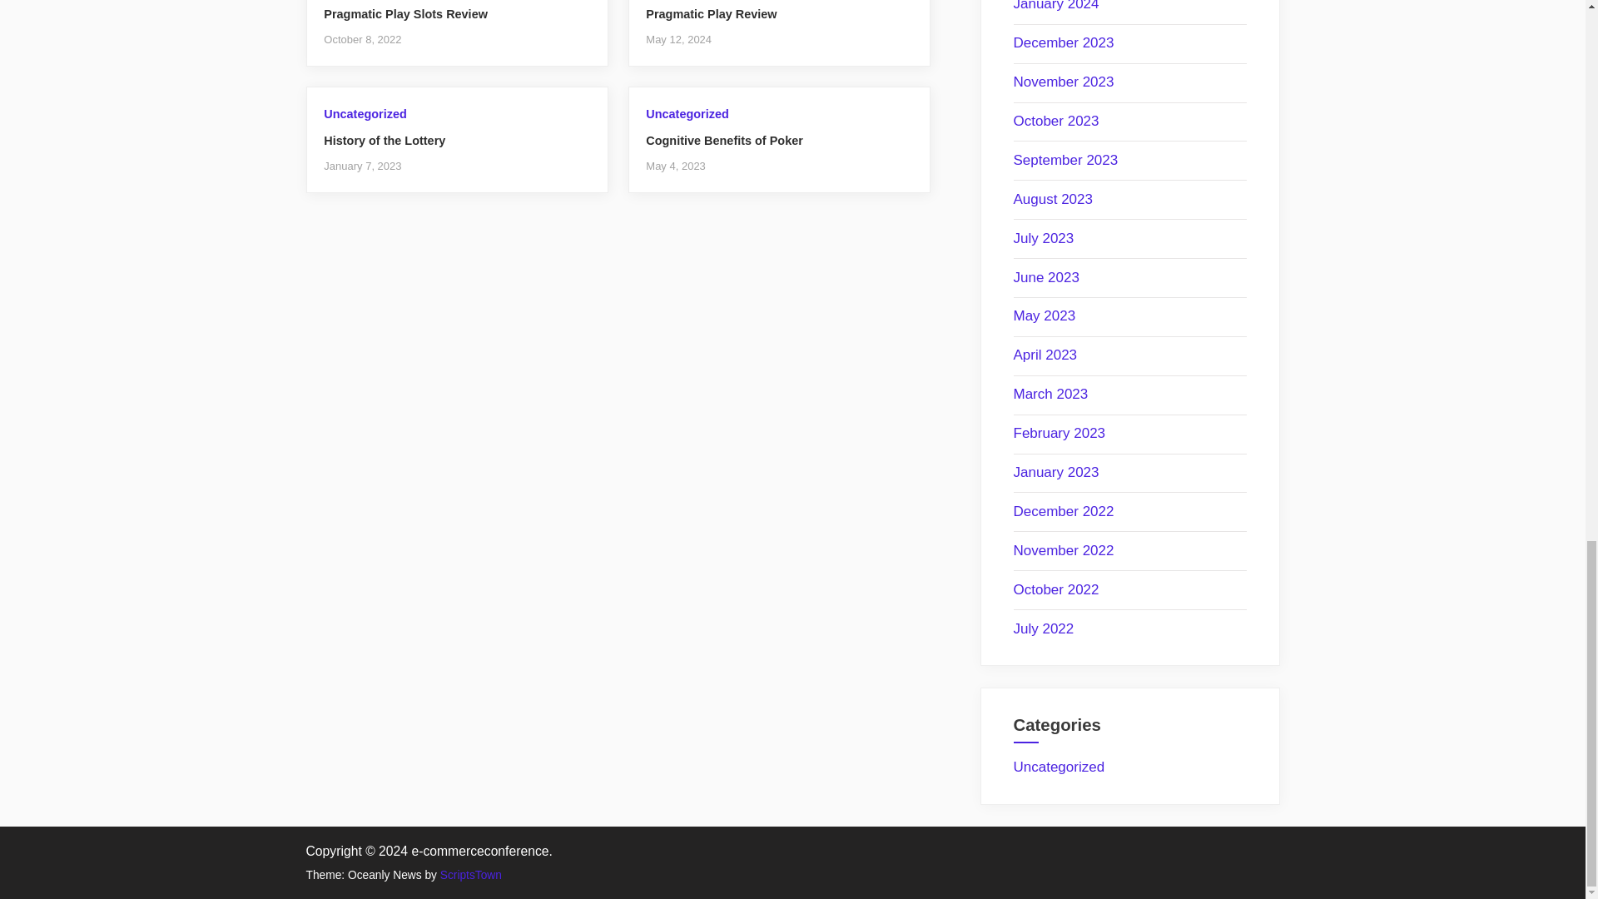 The image size is (1598, 899). What do you see at coordinates (1065, 160) in the screenshot?
I see `September 2023` at bounding box center [1065, 160].